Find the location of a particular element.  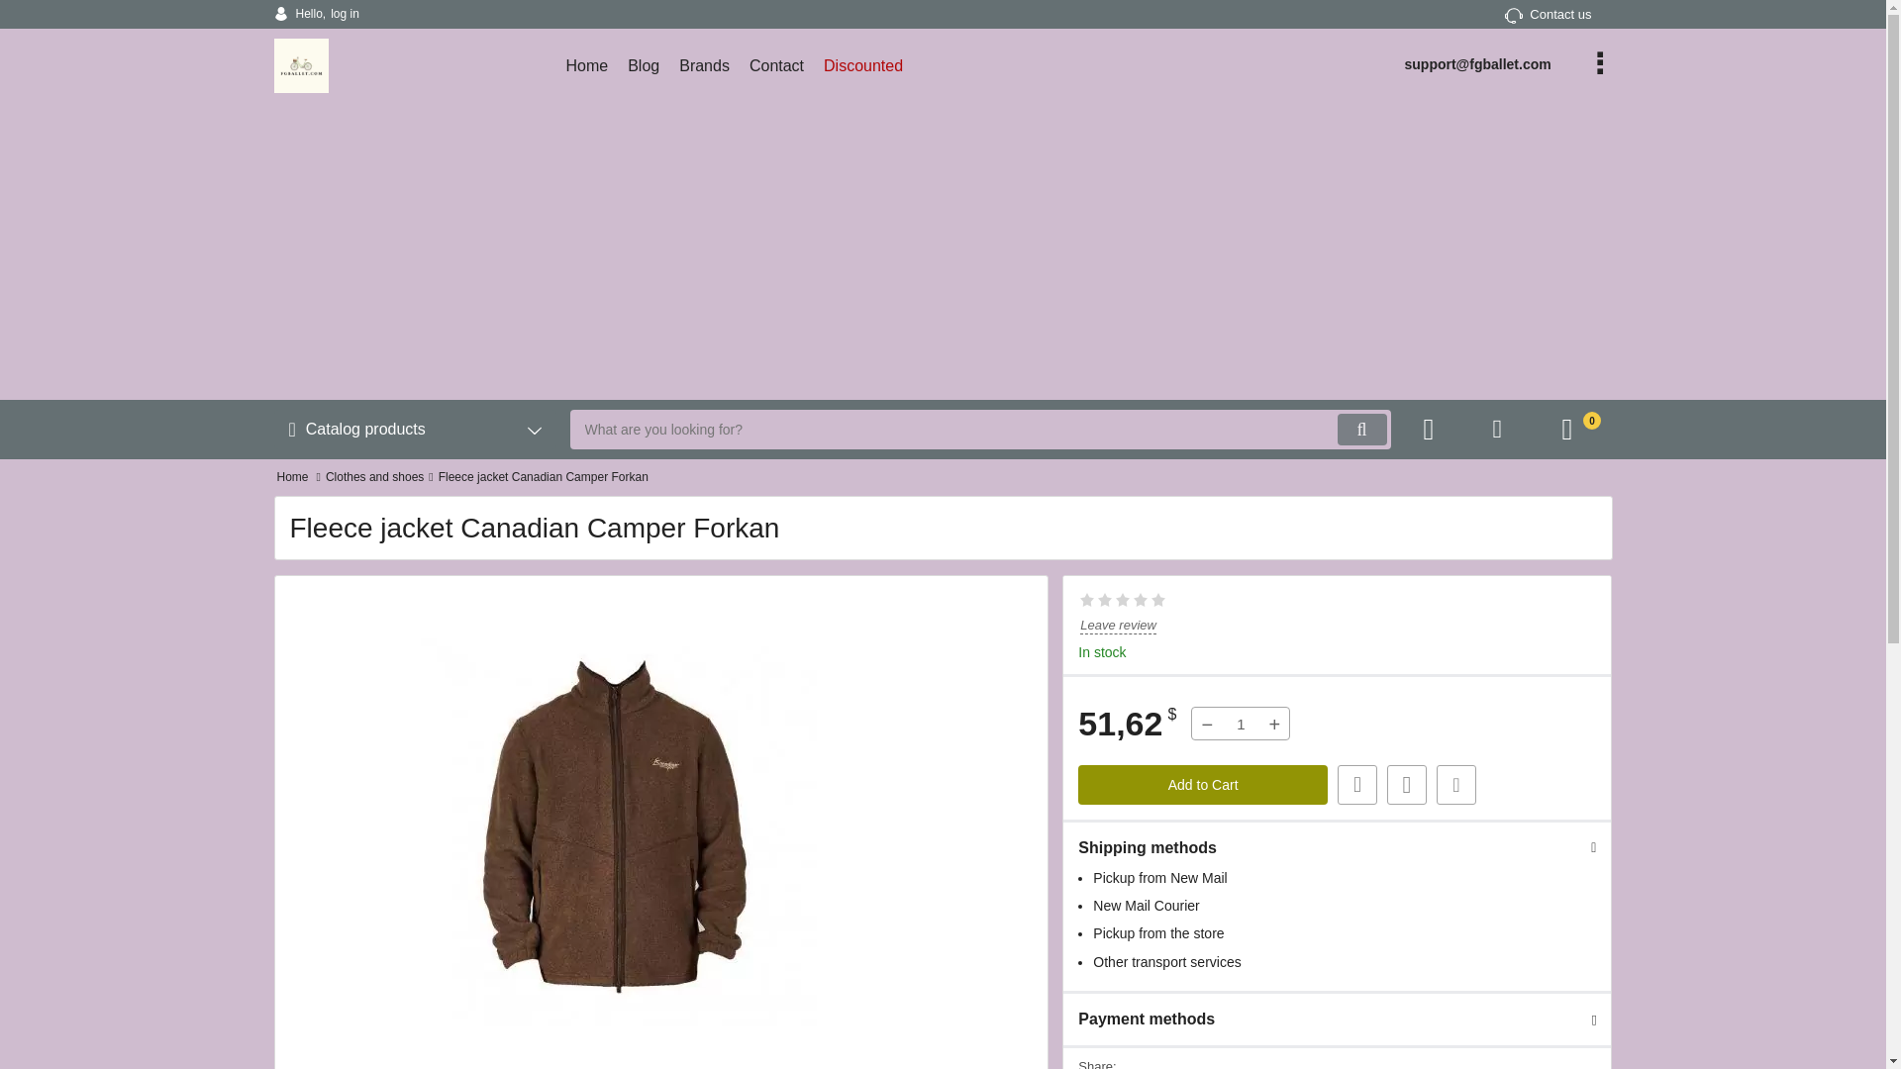

Contact us is located at coordinates (316, 14).